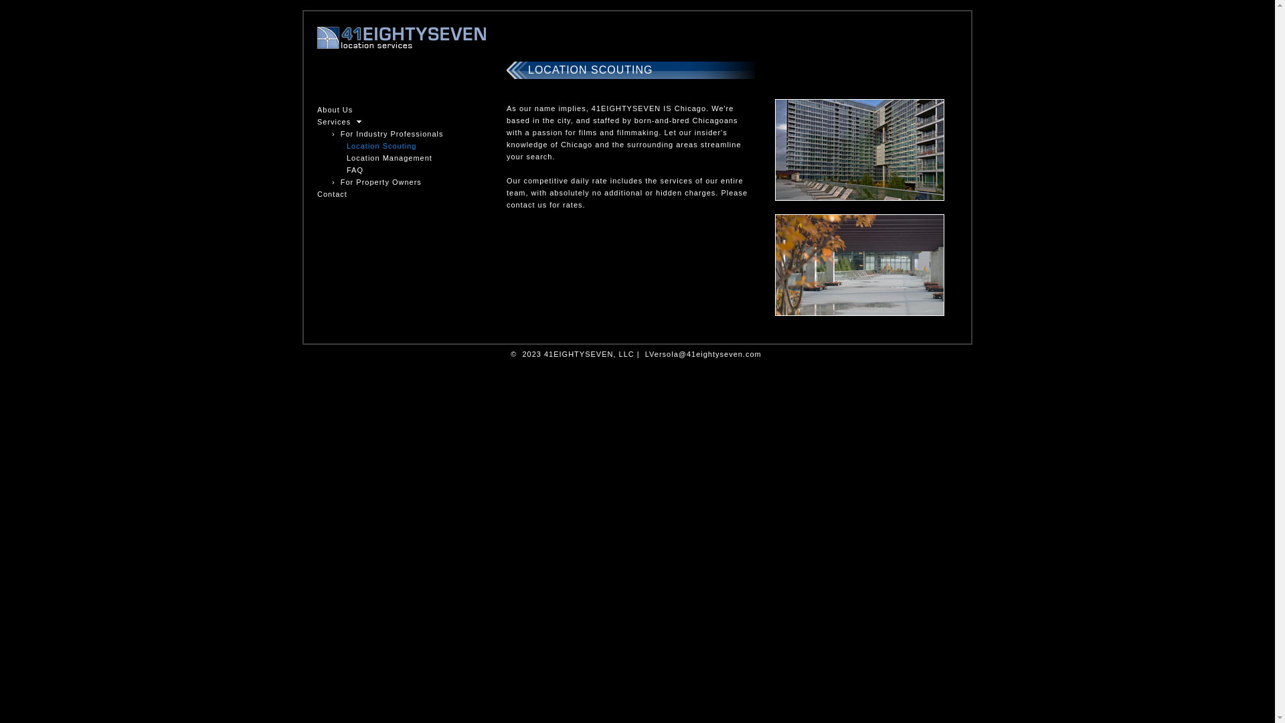 The height and width of the screenshot is (723, 1285). What do you see at coordinates (355, 170) in the screenshot?
I see `FAQ` at bounding box center [355, 170].